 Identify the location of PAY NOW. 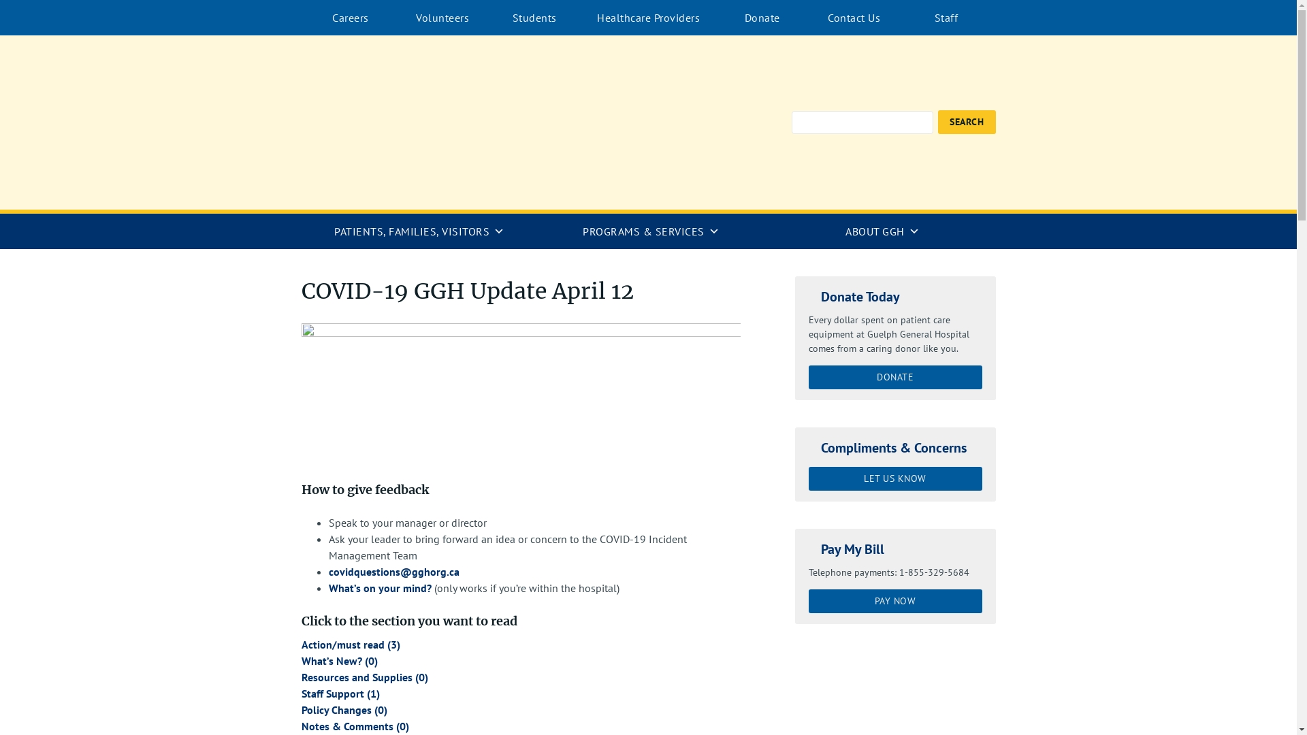
(896, 602).